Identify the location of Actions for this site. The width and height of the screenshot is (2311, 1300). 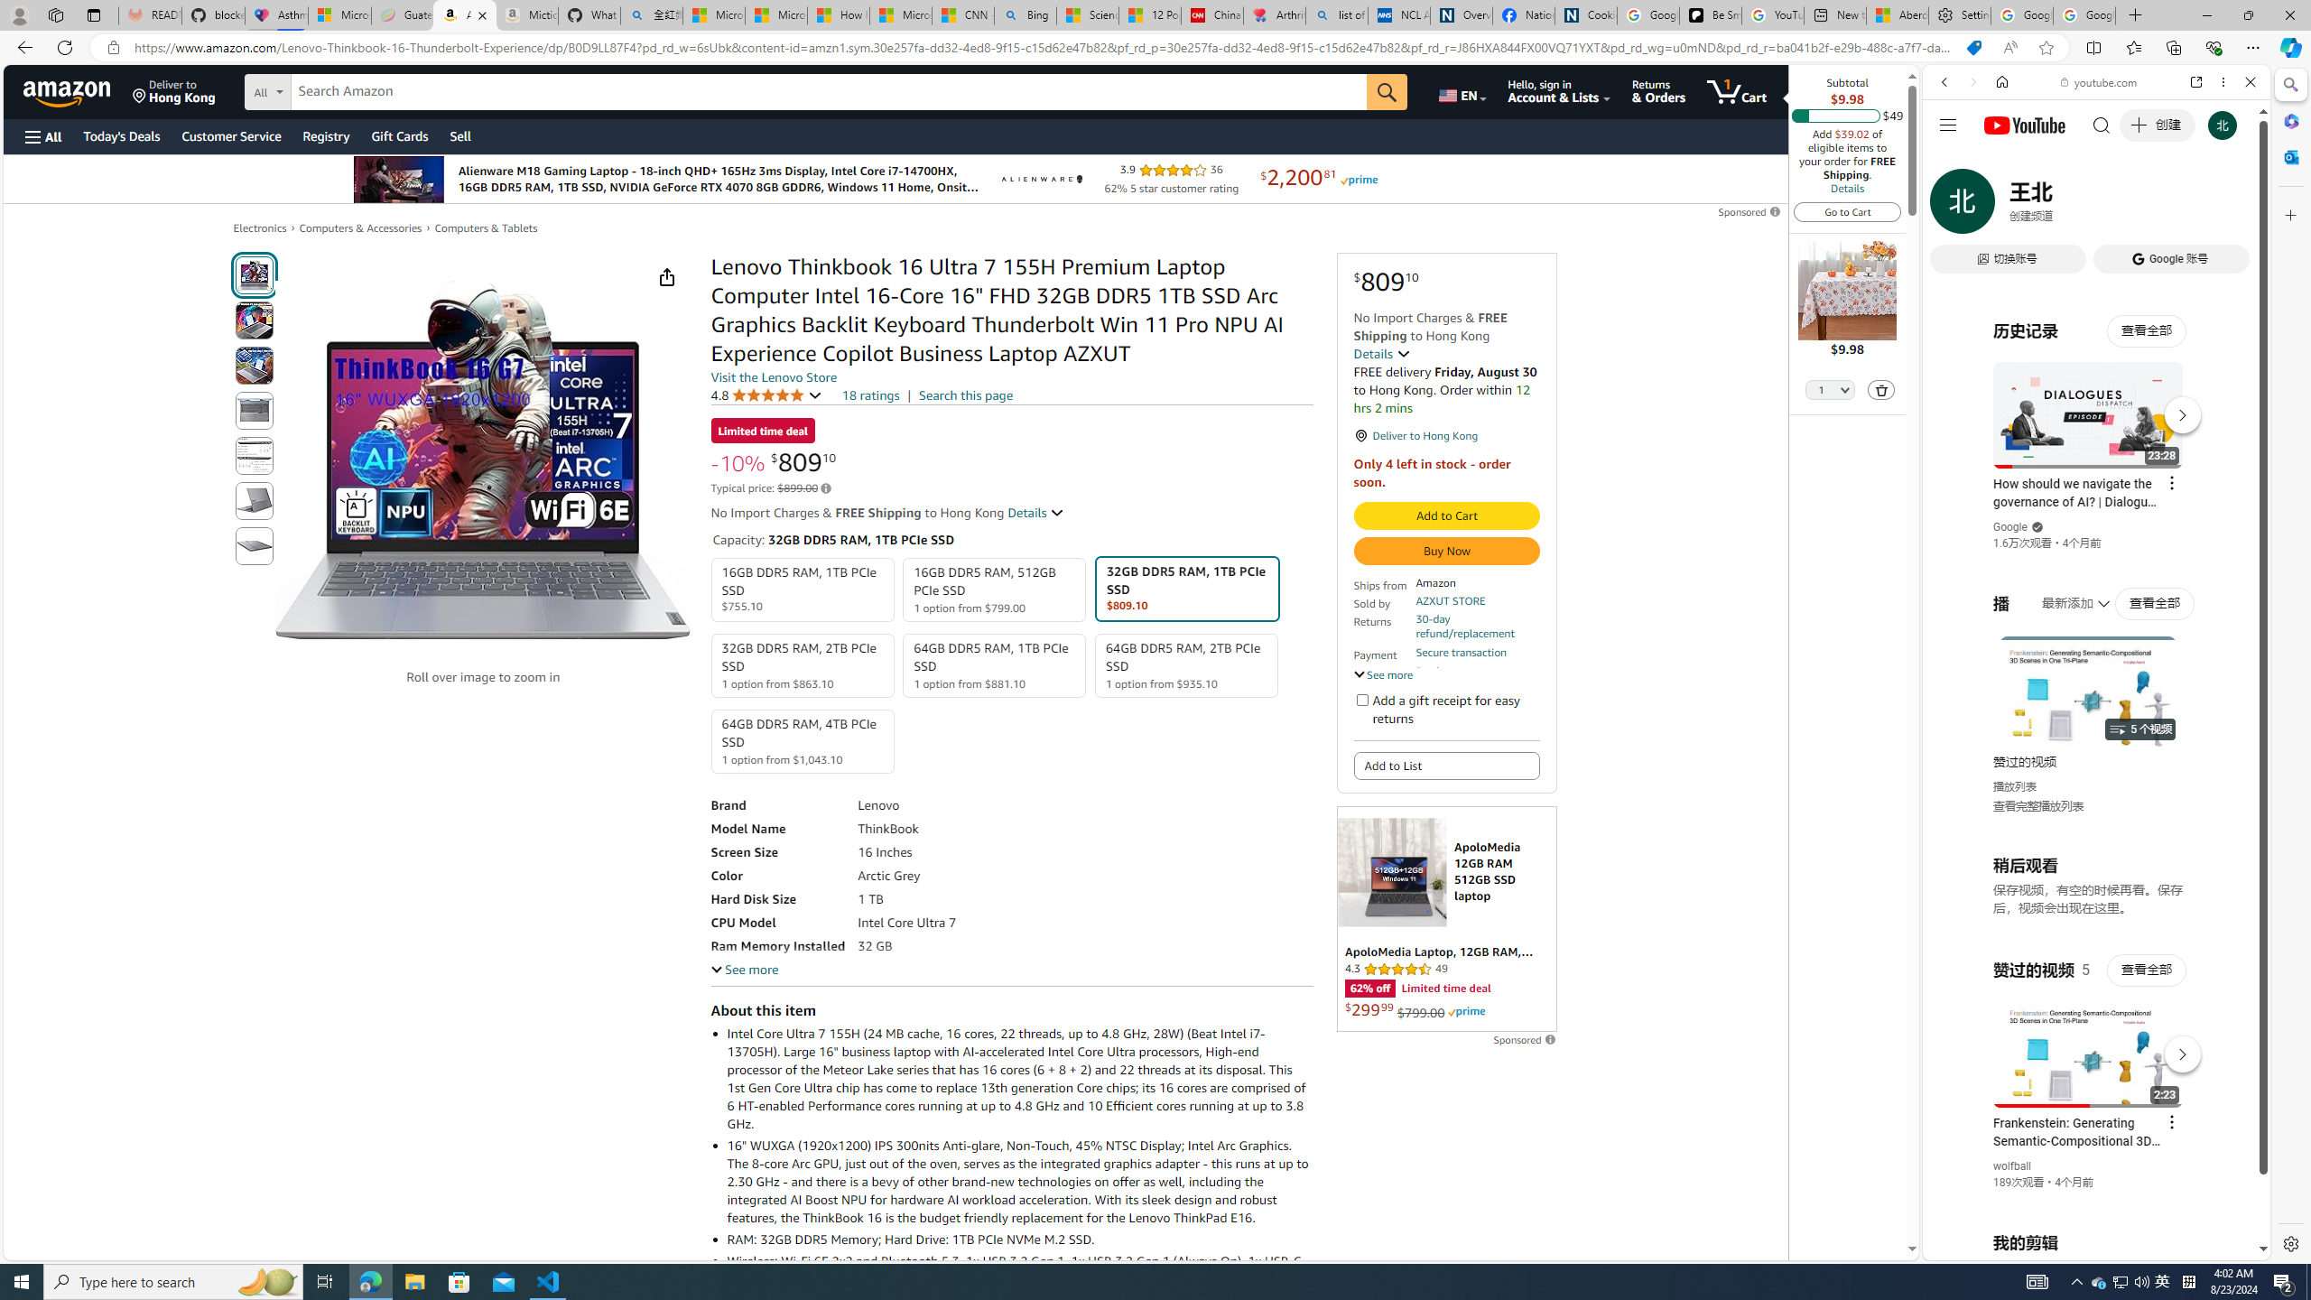
(2176, 1050).